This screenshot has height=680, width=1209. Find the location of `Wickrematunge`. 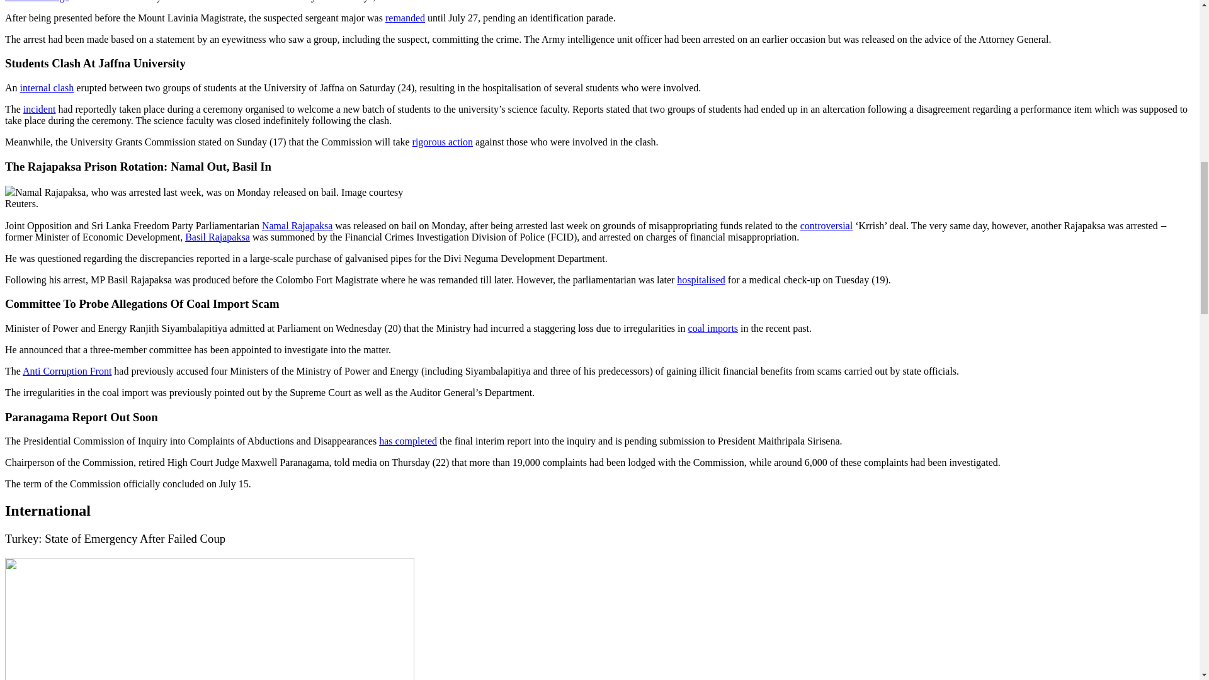

Wickrematunge is located at coordinates (37, 1).